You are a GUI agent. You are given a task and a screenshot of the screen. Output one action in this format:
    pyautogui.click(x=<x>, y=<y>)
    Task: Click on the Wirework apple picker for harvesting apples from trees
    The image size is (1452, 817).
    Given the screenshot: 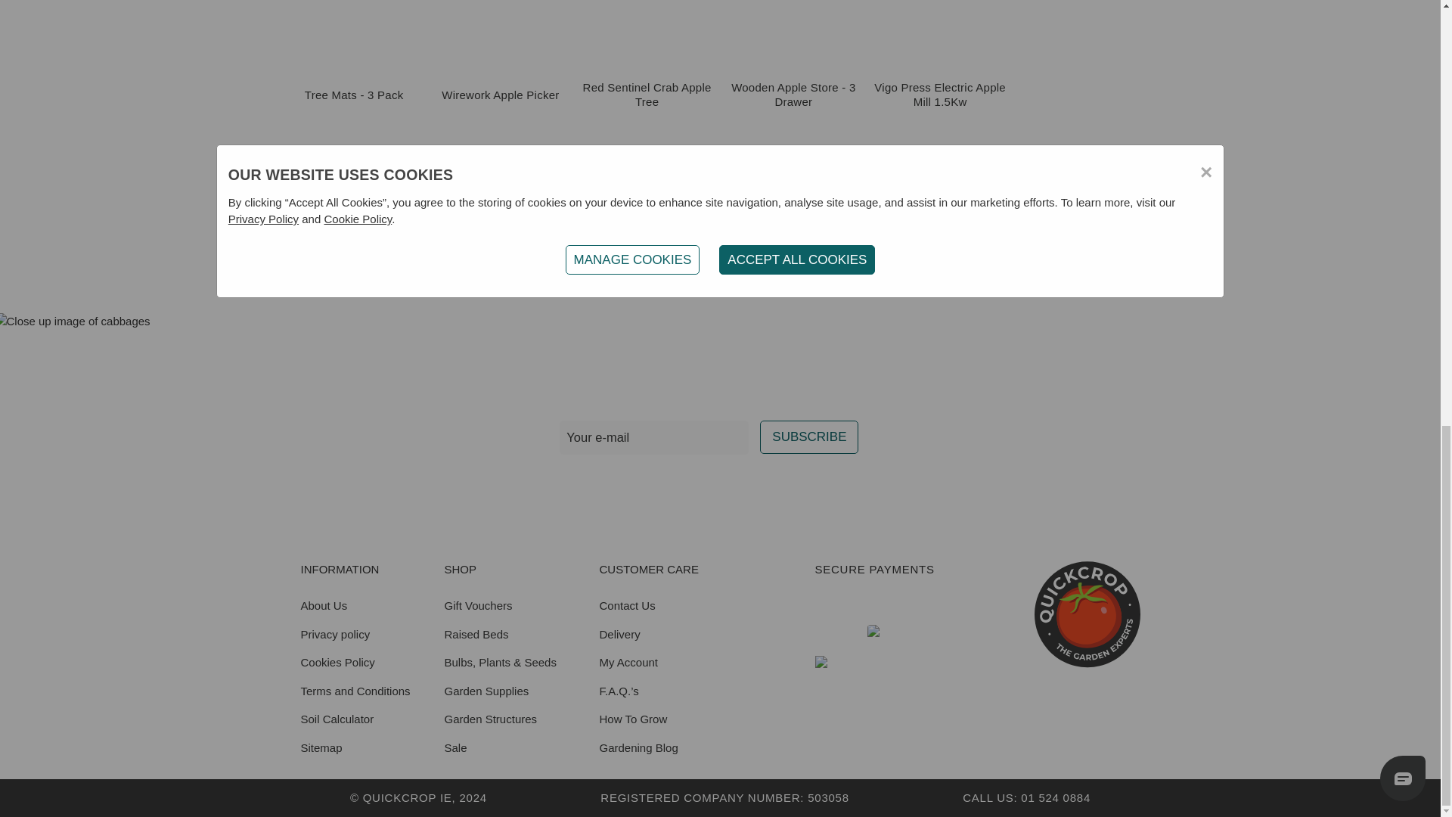 What is the action you would take?
    pyautogui.click(x=500, y=14)
    